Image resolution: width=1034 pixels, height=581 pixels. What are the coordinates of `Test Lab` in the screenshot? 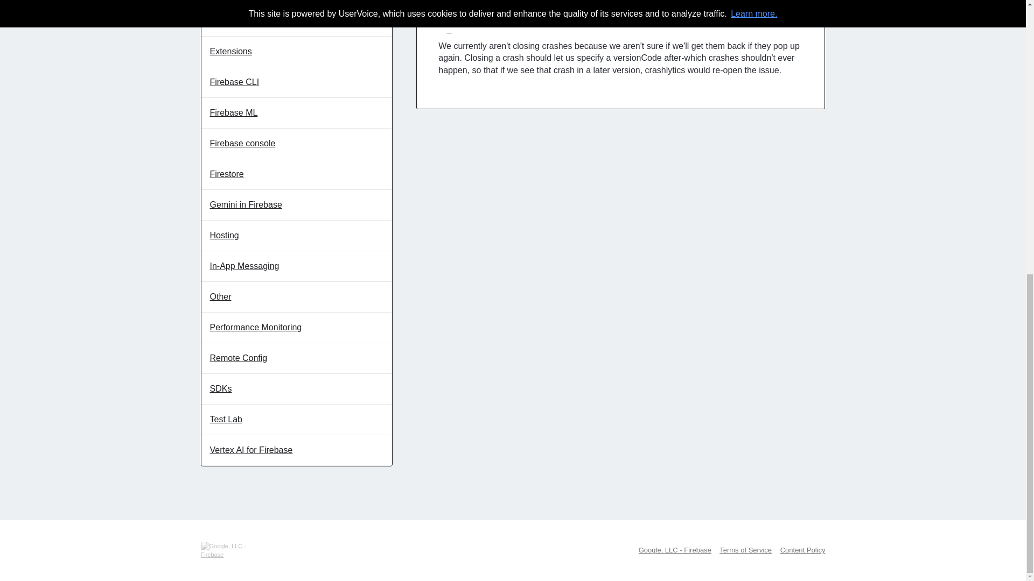 It's located at (297, 420).